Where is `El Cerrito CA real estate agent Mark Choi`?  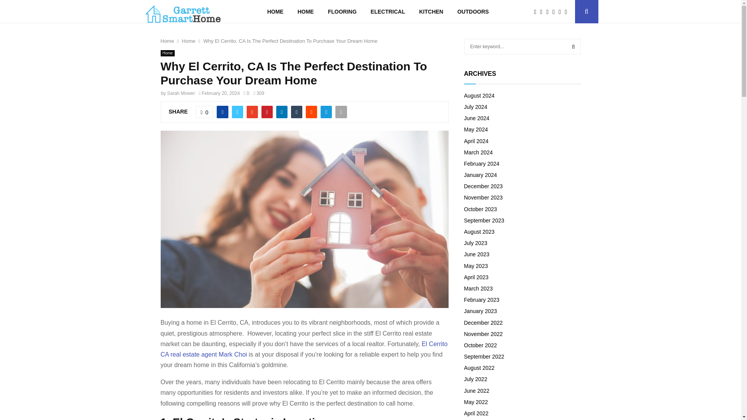
El Cerrito CA real estate agent Mark Choi is located at coordinates (304, 349).